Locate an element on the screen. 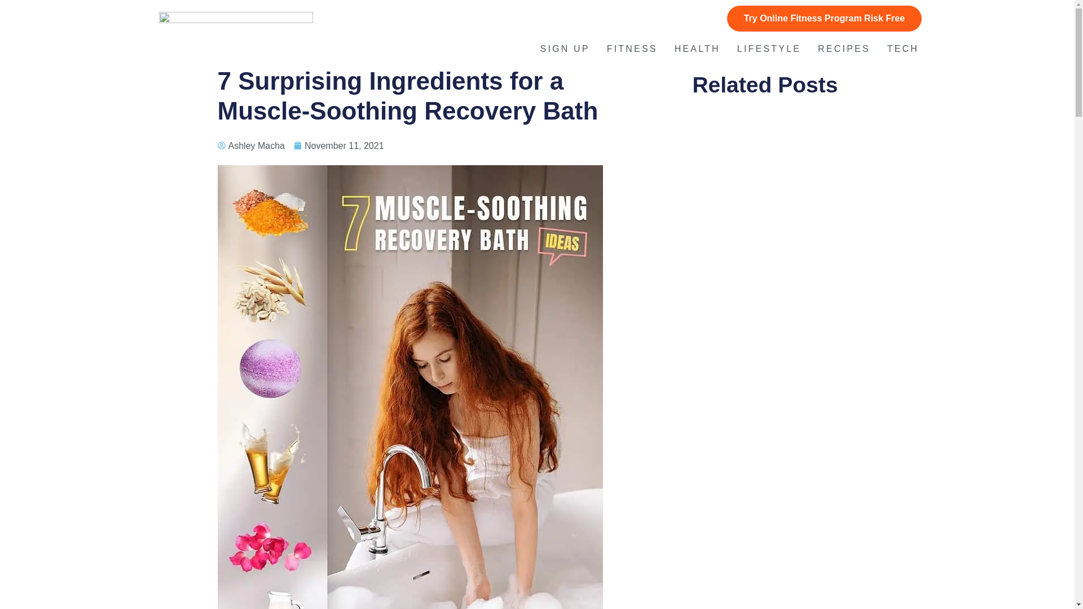 This screenshot has width=1083, height=609. HEALTH is located at coordinates (697, 48).